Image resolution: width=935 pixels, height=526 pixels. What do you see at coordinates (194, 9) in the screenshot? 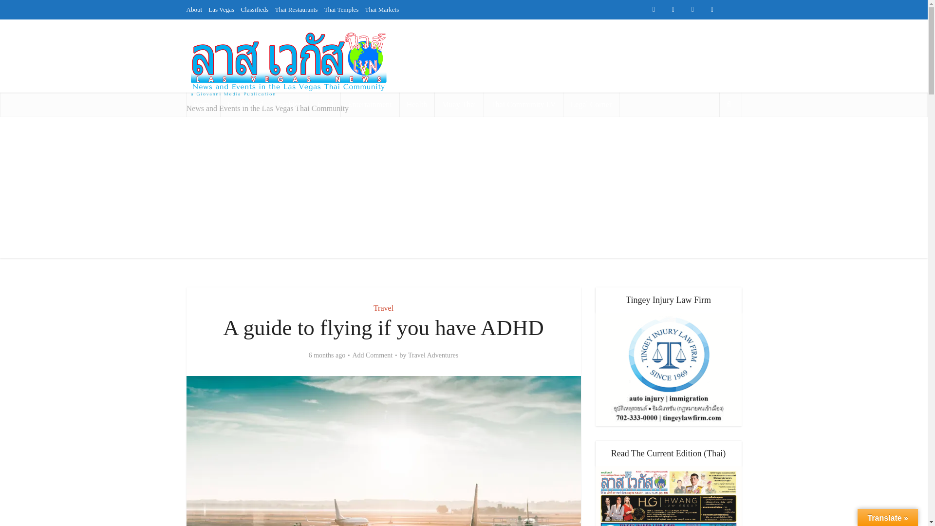
I see `About` at bounding box center [194, 9].